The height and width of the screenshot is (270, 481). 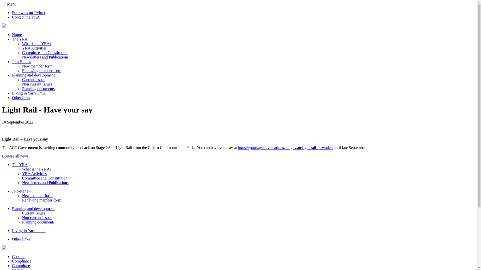 I want to click on Other links, so click(x=21, y=239).